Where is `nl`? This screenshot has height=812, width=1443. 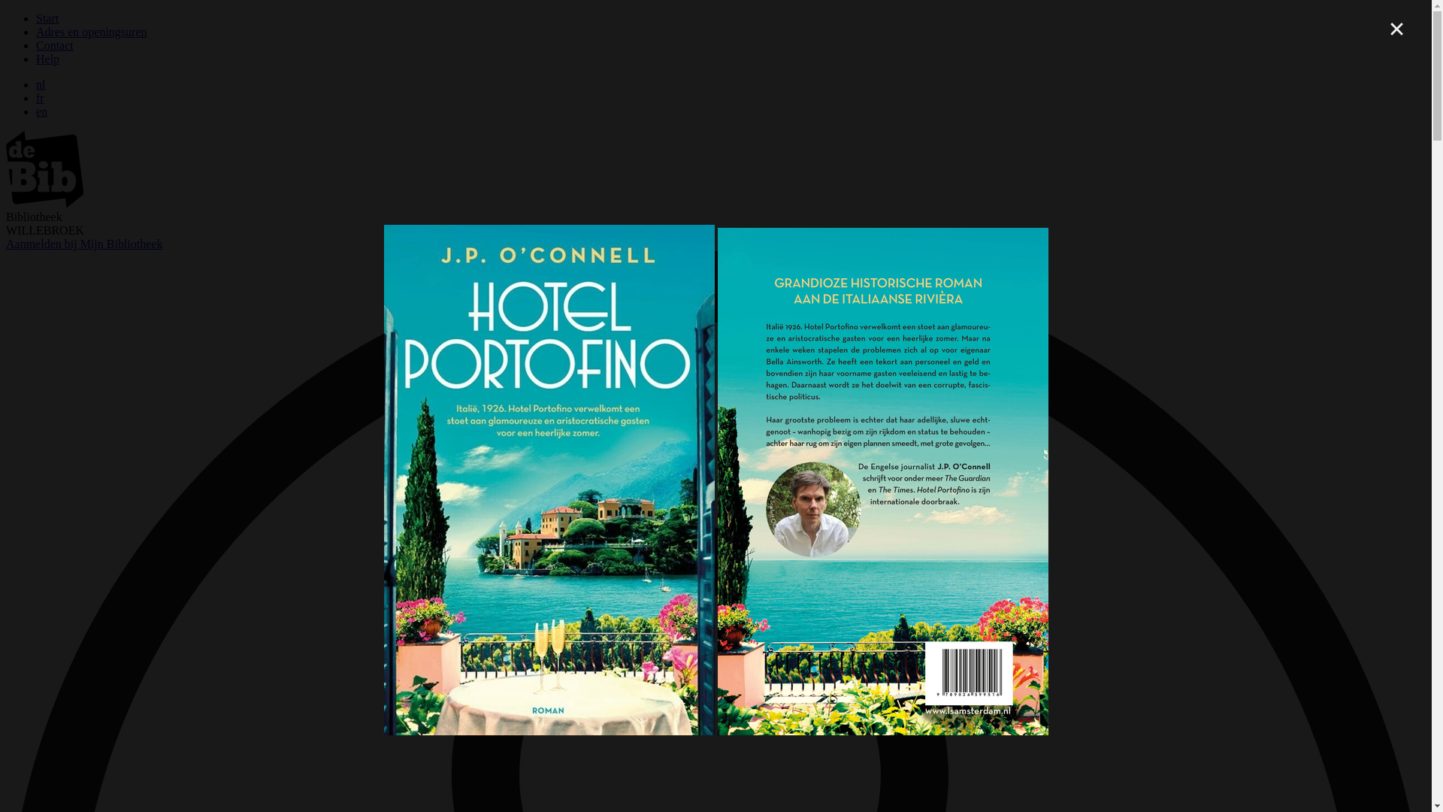 nl is located at coordinates (41, 84).